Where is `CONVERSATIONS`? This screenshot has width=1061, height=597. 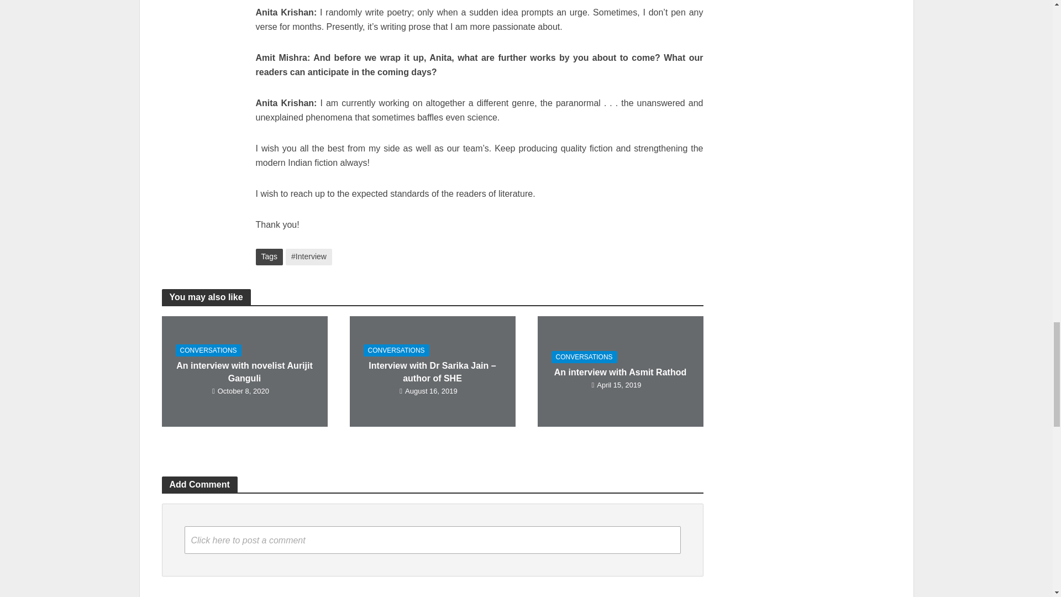
CONVERSATIONS is located at coordinates (585, 357).